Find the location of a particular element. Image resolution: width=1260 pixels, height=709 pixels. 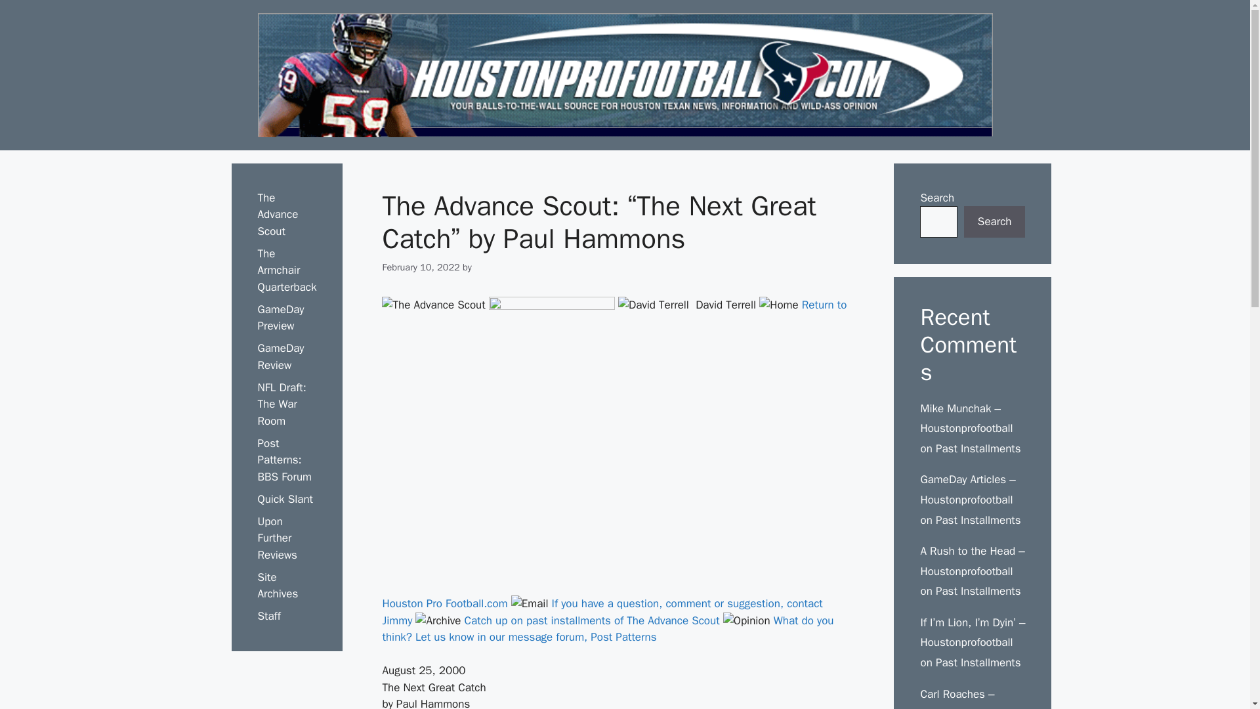

Past Installments is located at coordinates (978, 662).